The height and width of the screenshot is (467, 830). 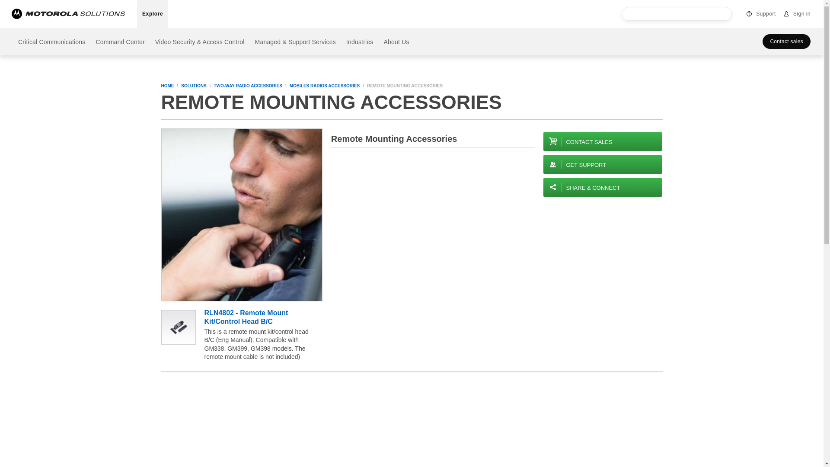 What do you see at coordinates (796, 14) in the screenshot?
I see `Sign in` at bounding box center [796, 14].